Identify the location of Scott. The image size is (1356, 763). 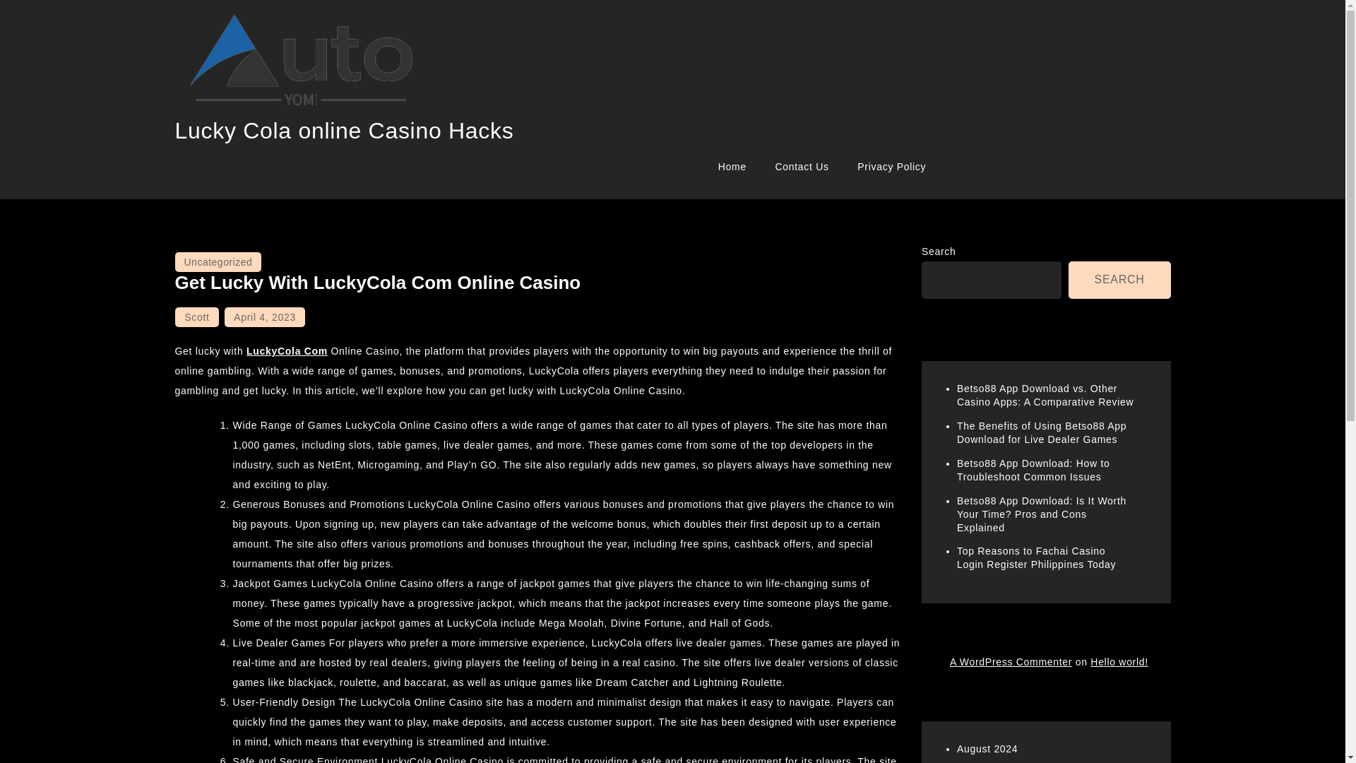
(196, 317).